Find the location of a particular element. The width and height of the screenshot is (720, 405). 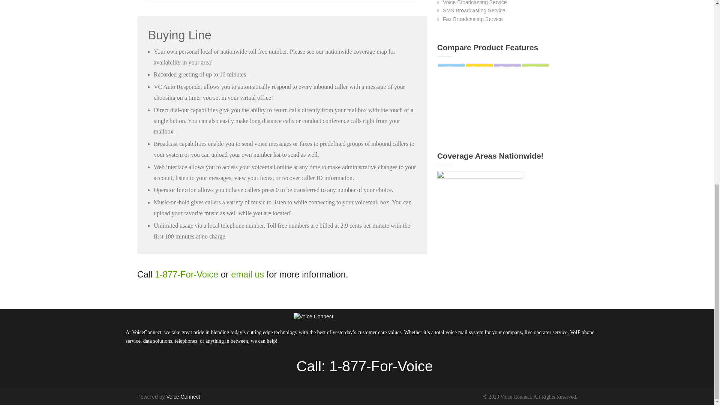

1-877-For-Voice is located at coordinates (186, 274).